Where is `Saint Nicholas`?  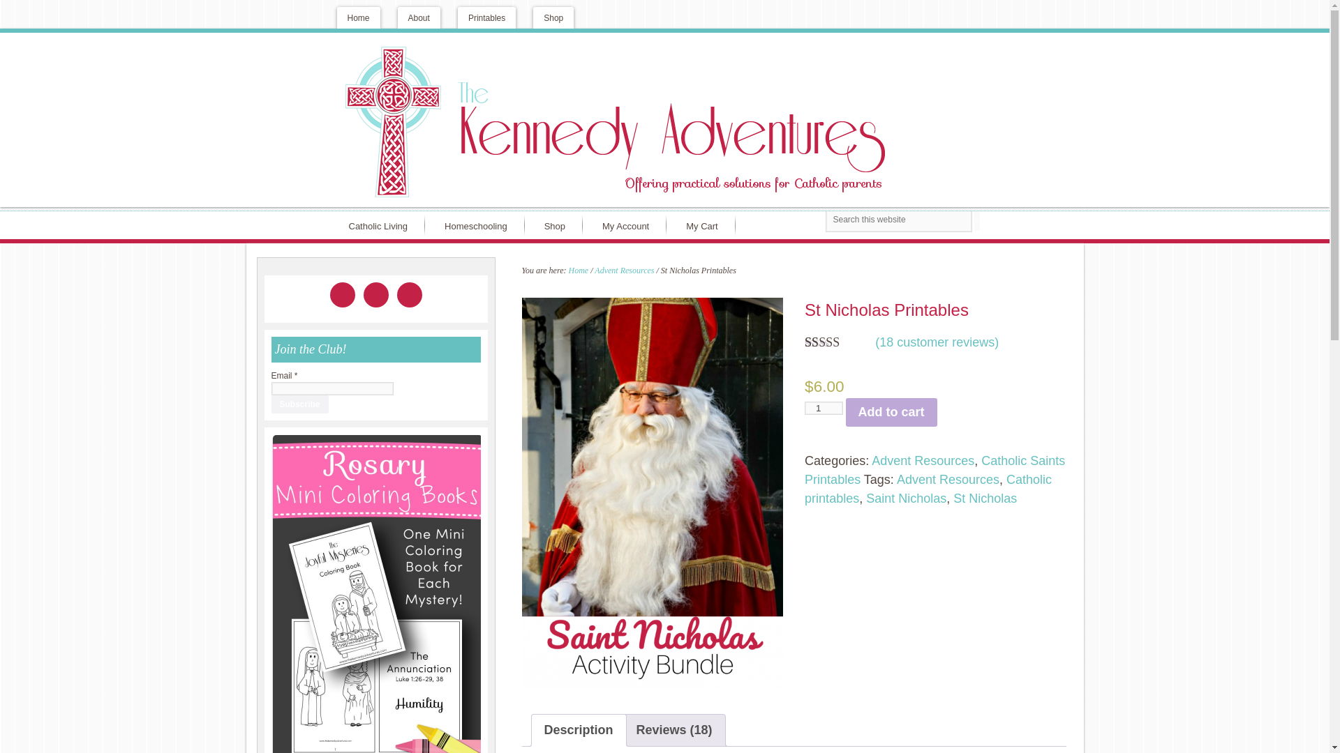
Saint Nicholas is located at coordinates (906, 498).